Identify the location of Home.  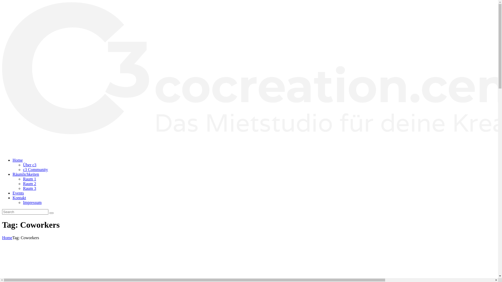
(18, 160).